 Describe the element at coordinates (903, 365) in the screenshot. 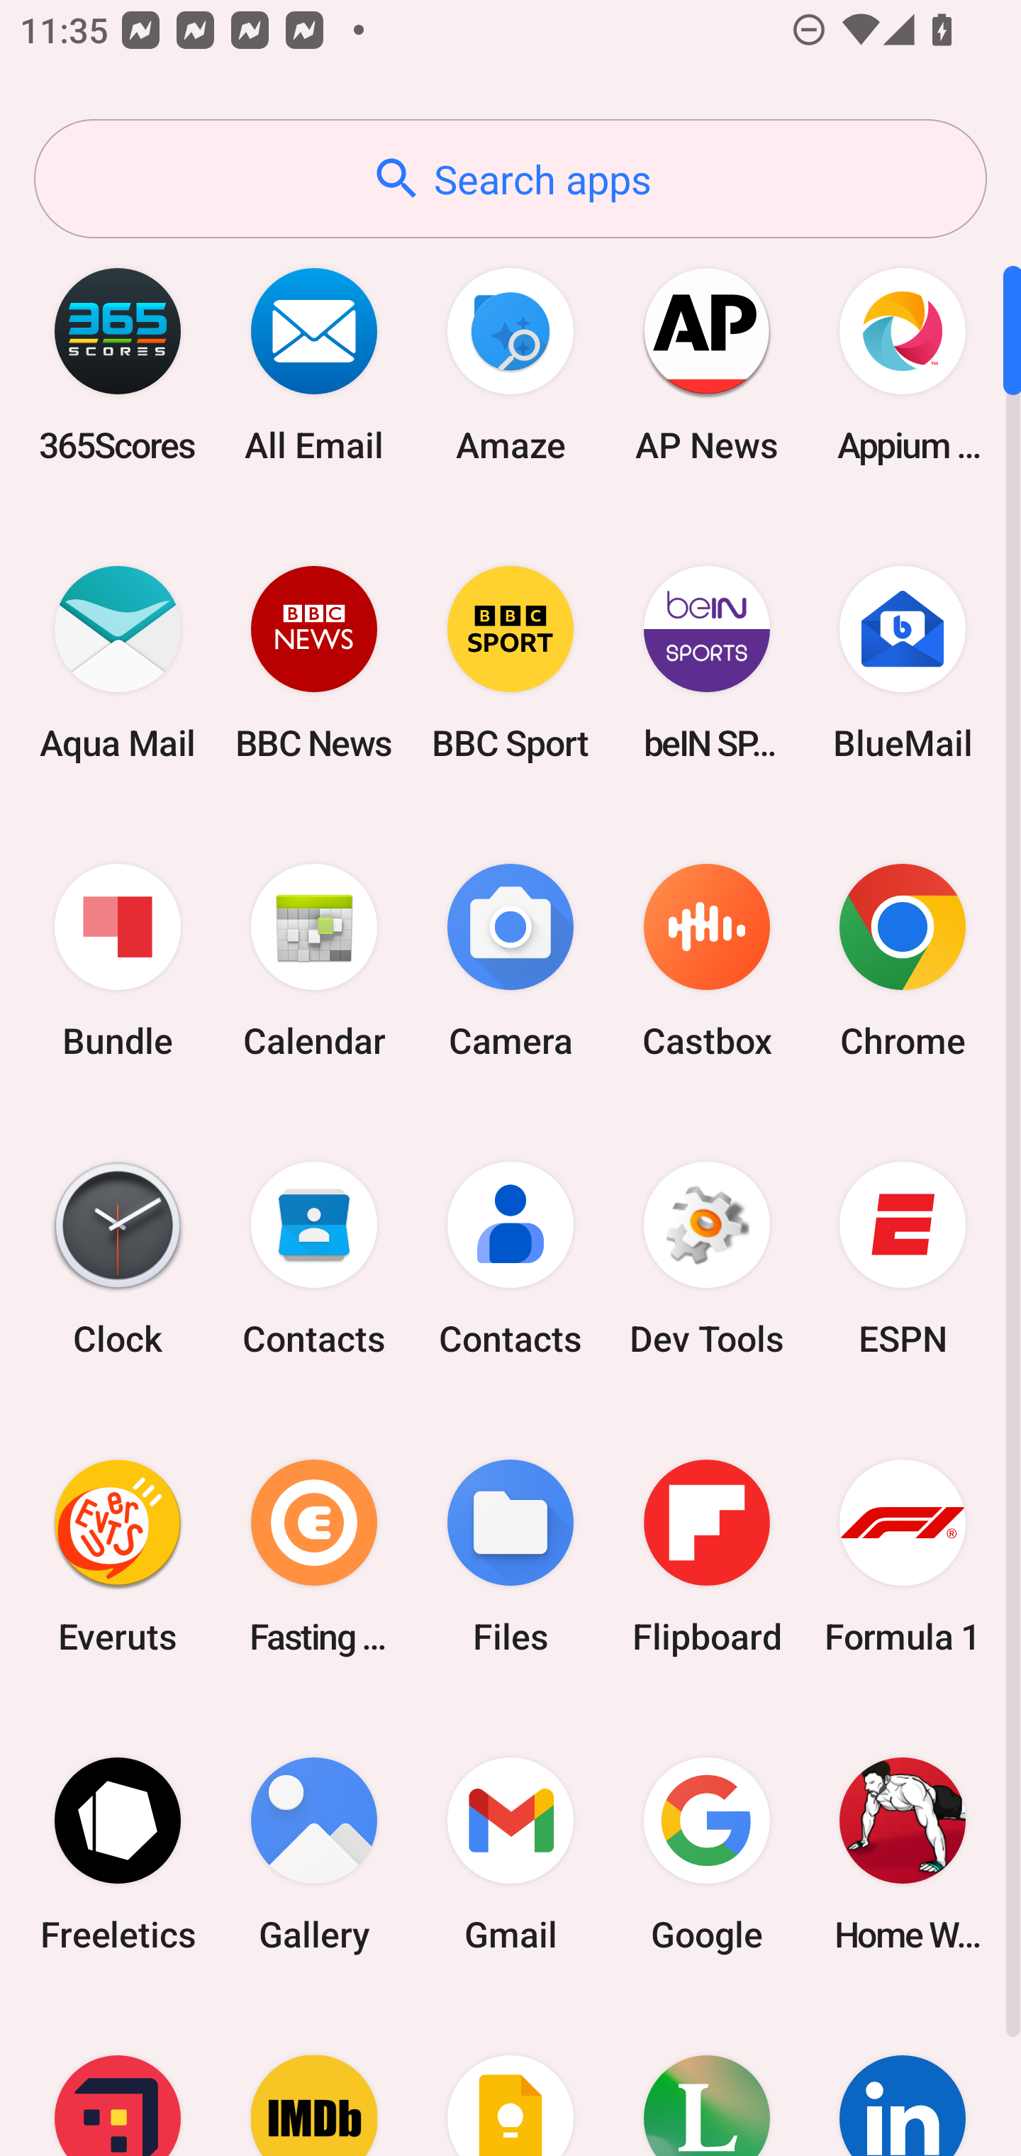

I see `Appium Settings` at that location.